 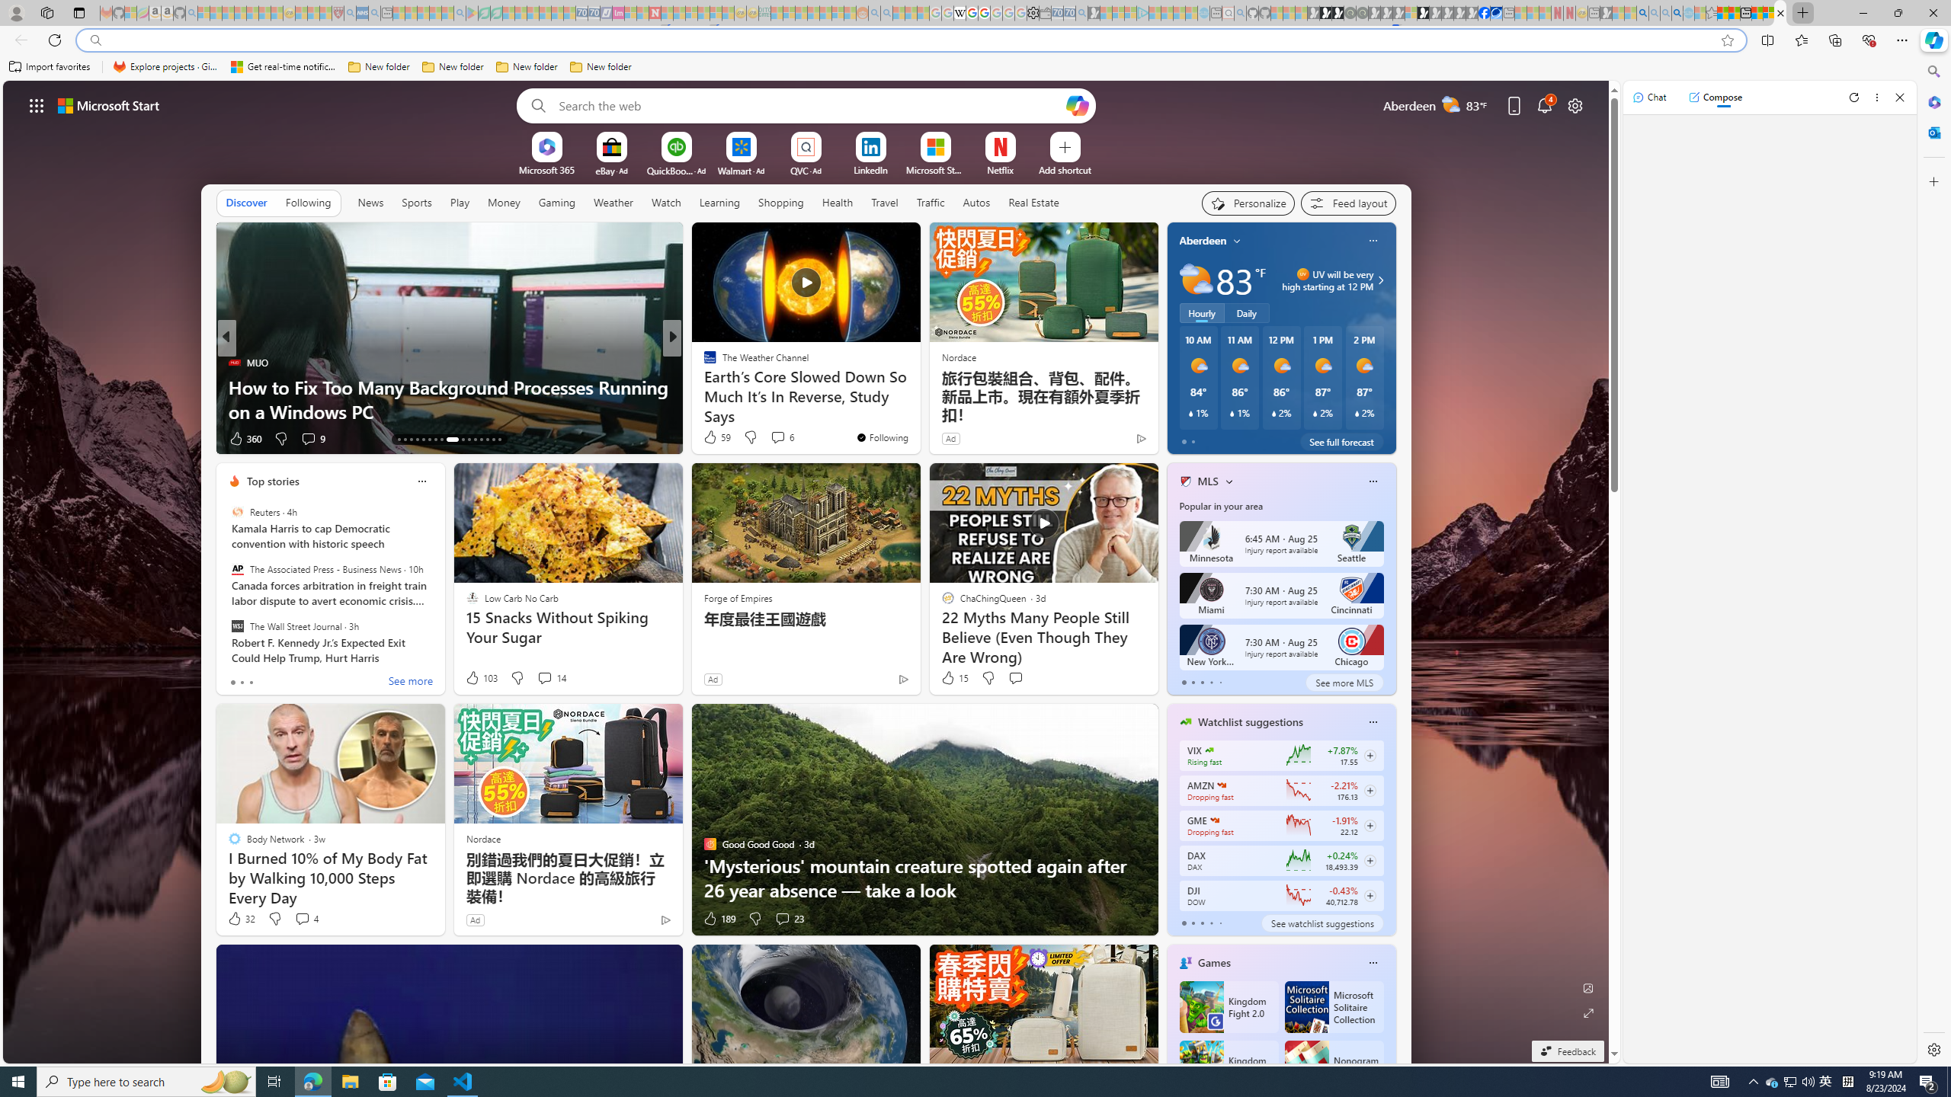 What do you see at coordinates (416, 203) in the screenshot?
I see `Sports` at bounding box center [416, 203].